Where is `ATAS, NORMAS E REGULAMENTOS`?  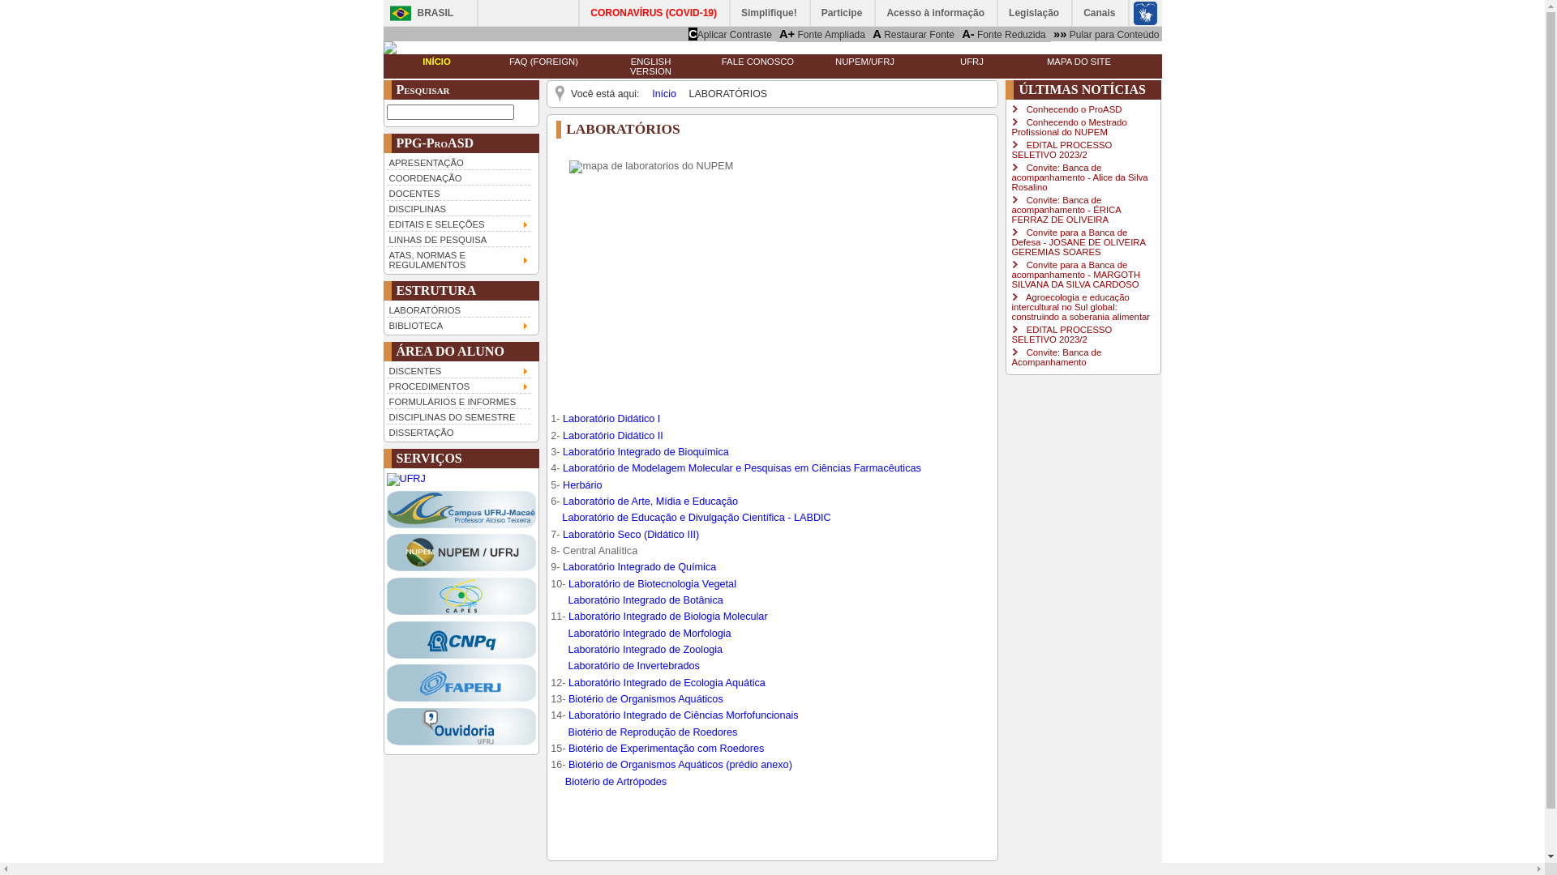 ATAS, NORMAS E REGULAMENTOS is located at coordinates (458, 259).